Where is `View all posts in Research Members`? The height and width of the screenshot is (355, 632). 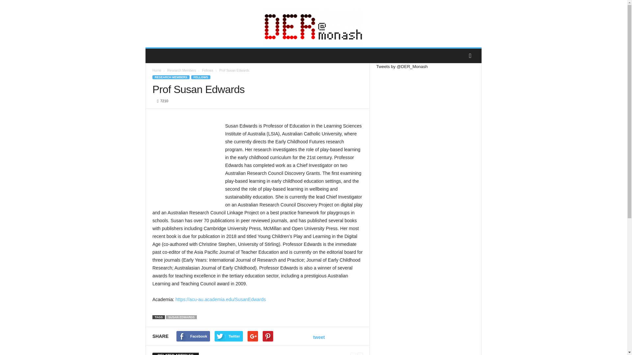
View all posts in Research Members is located at coordinates (182, 70).